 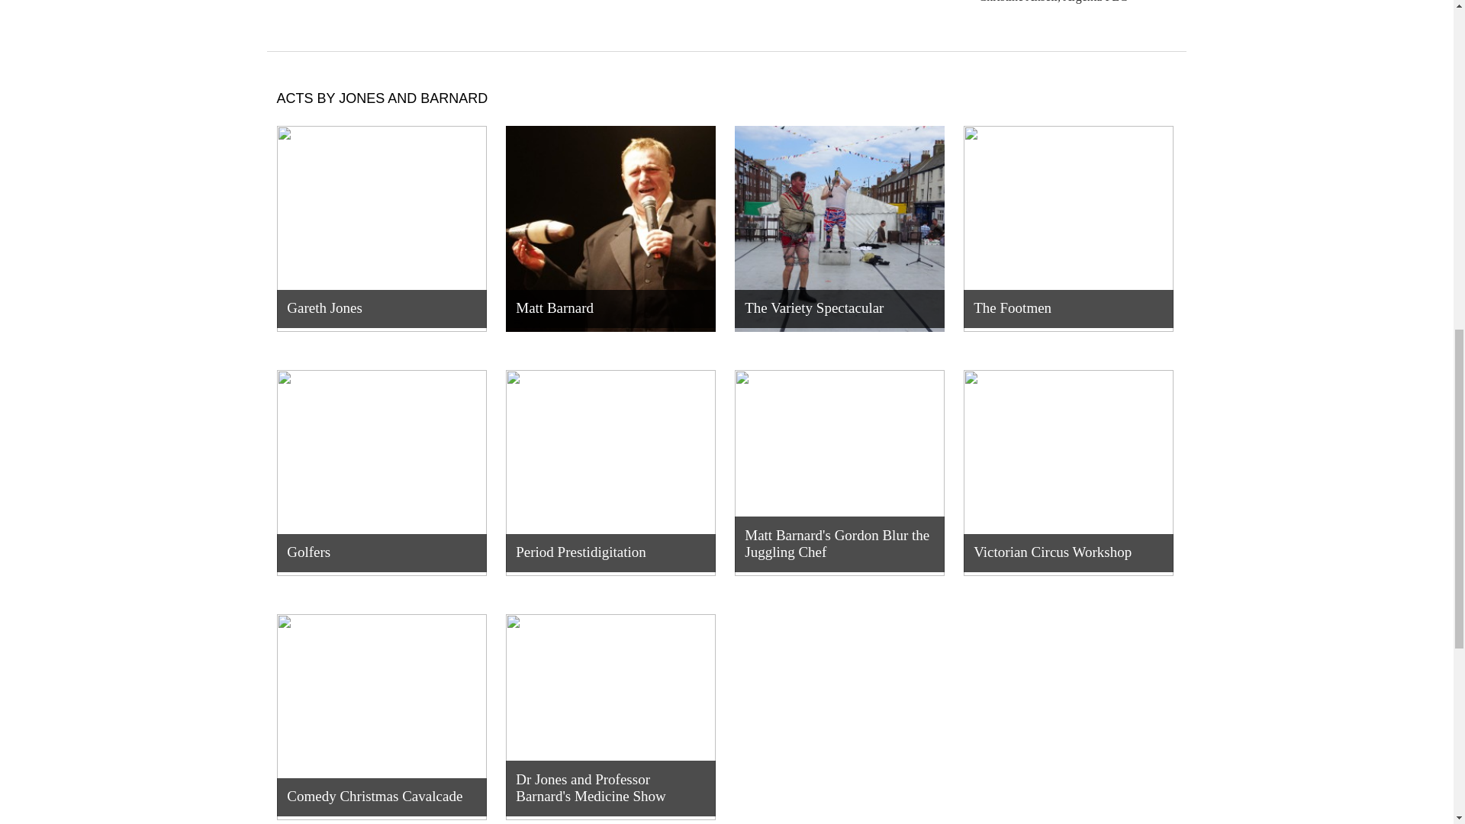 I want to click on The Variety Spectacular, so click(x=838, y=229).